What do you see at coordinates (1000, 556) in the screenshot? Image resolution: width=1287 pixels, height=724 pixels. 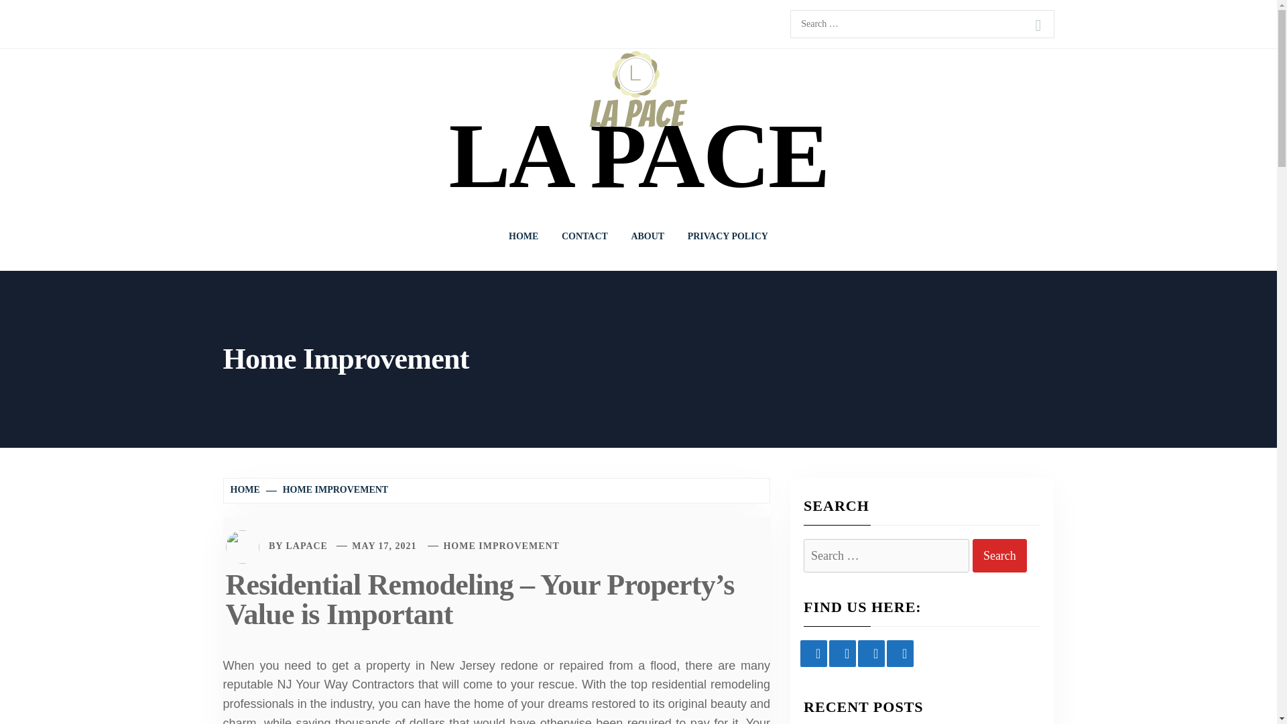 I see `Search` at bounding box center [1000, 556].